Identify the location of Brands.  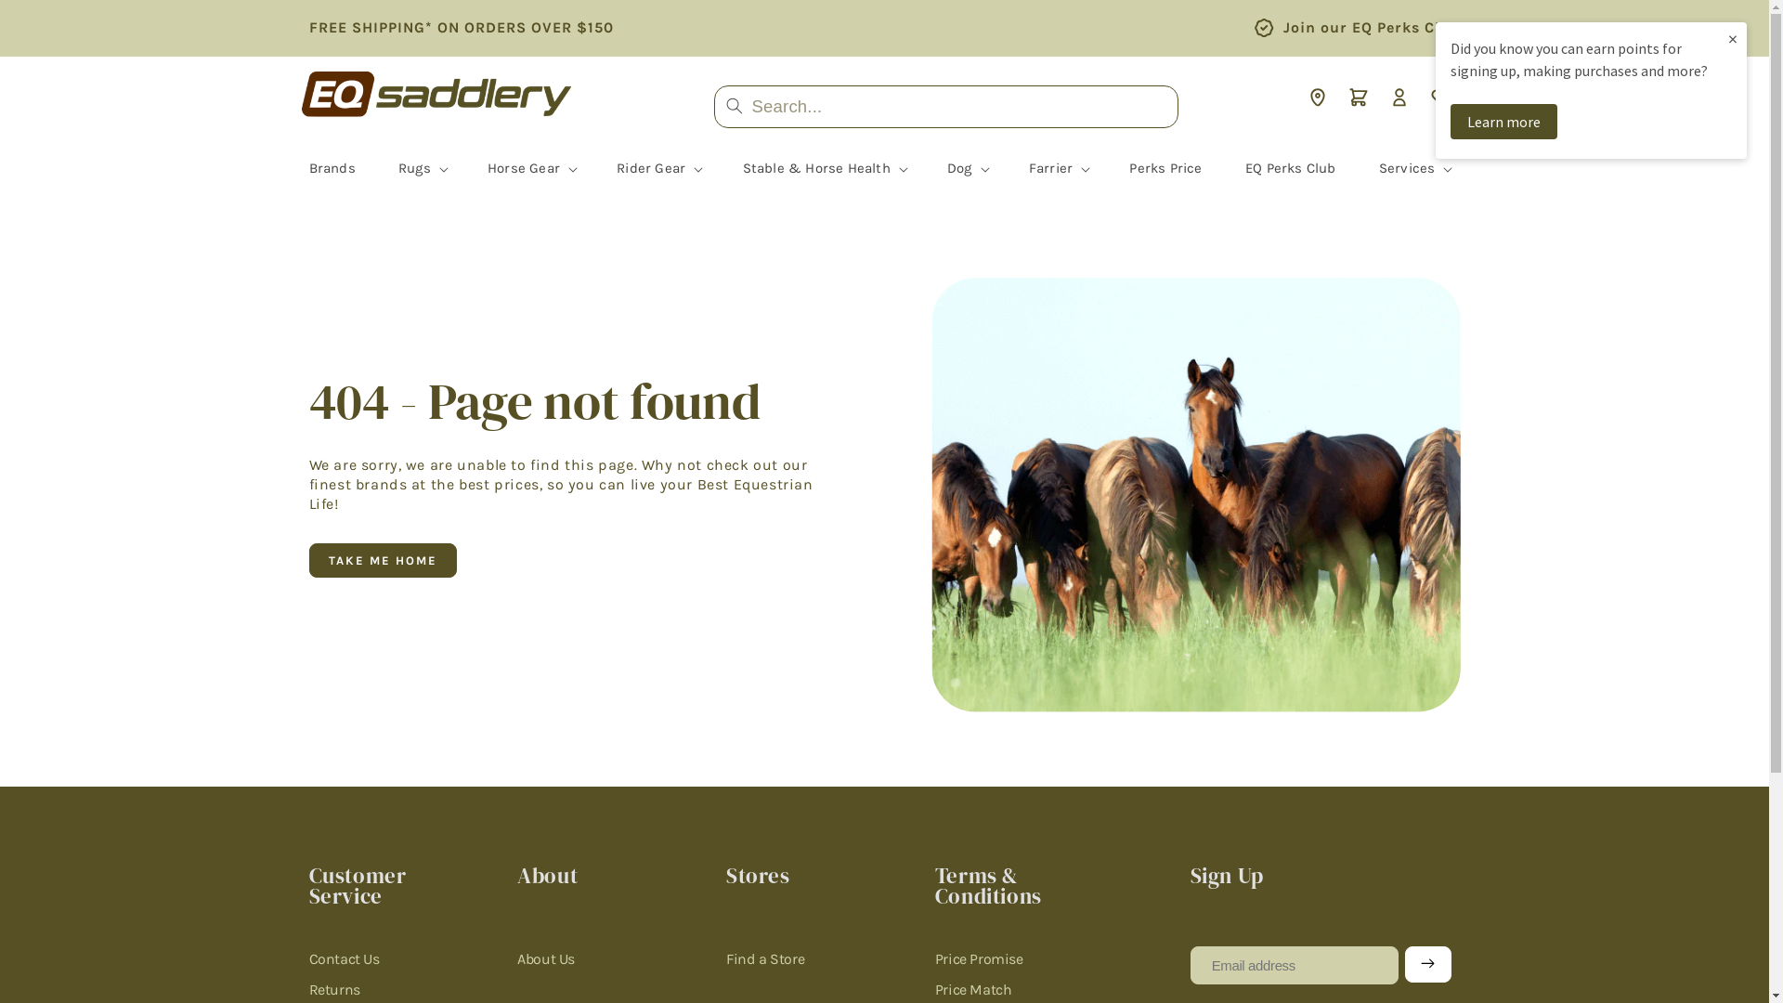
(332, 168).